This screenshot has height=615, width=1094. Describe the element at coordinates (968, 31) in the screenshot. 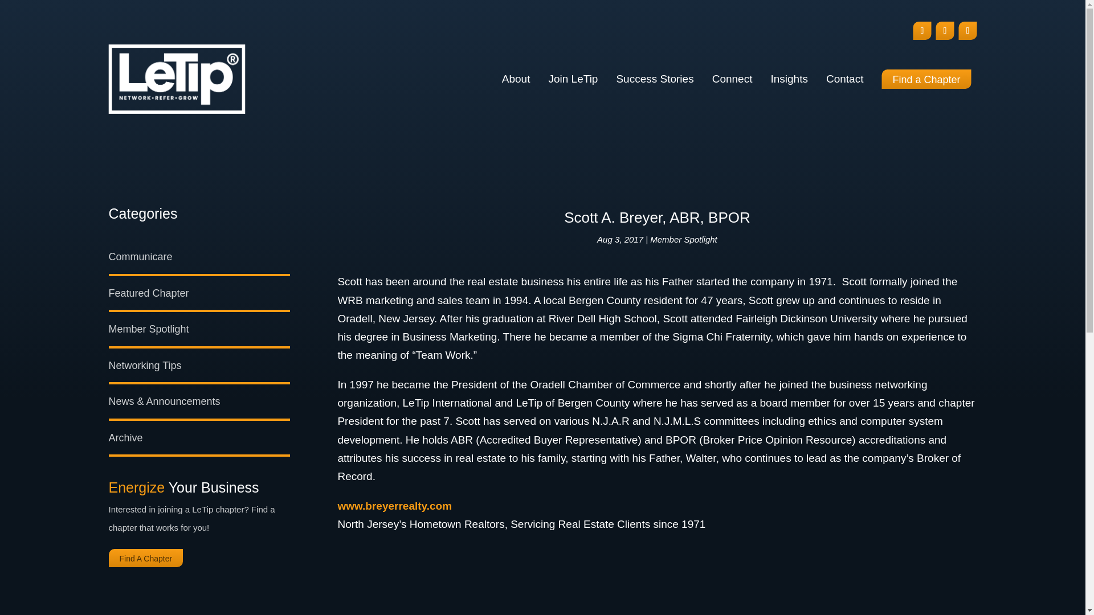

I see `Follow on X` at that location.